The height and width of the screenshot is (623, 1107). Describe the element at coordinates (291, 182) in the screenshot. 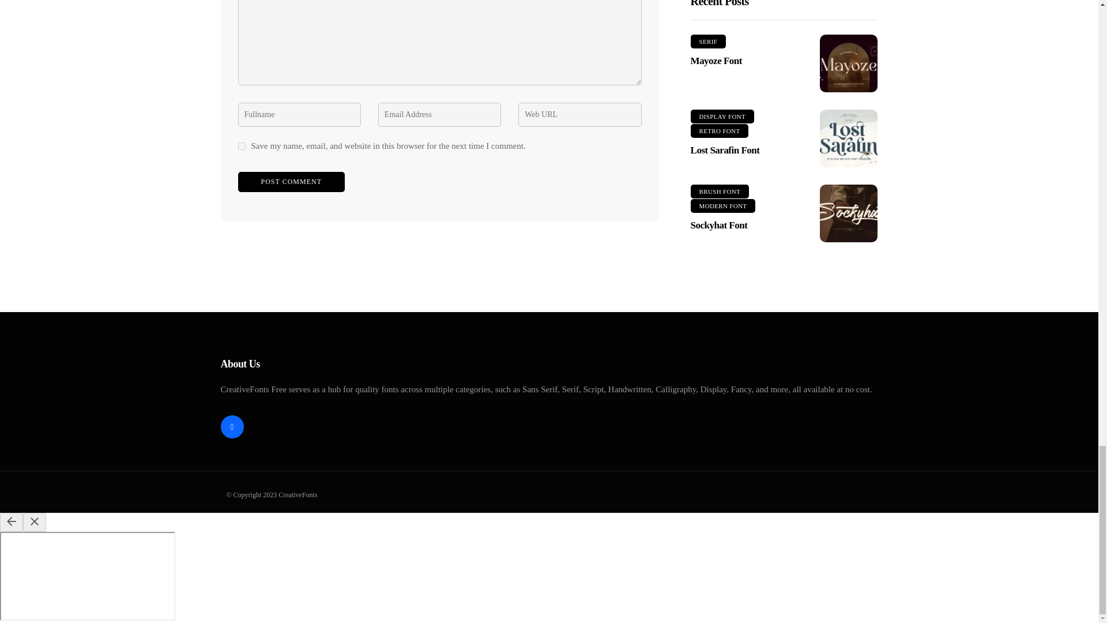

I see `Post Comment` at that location.